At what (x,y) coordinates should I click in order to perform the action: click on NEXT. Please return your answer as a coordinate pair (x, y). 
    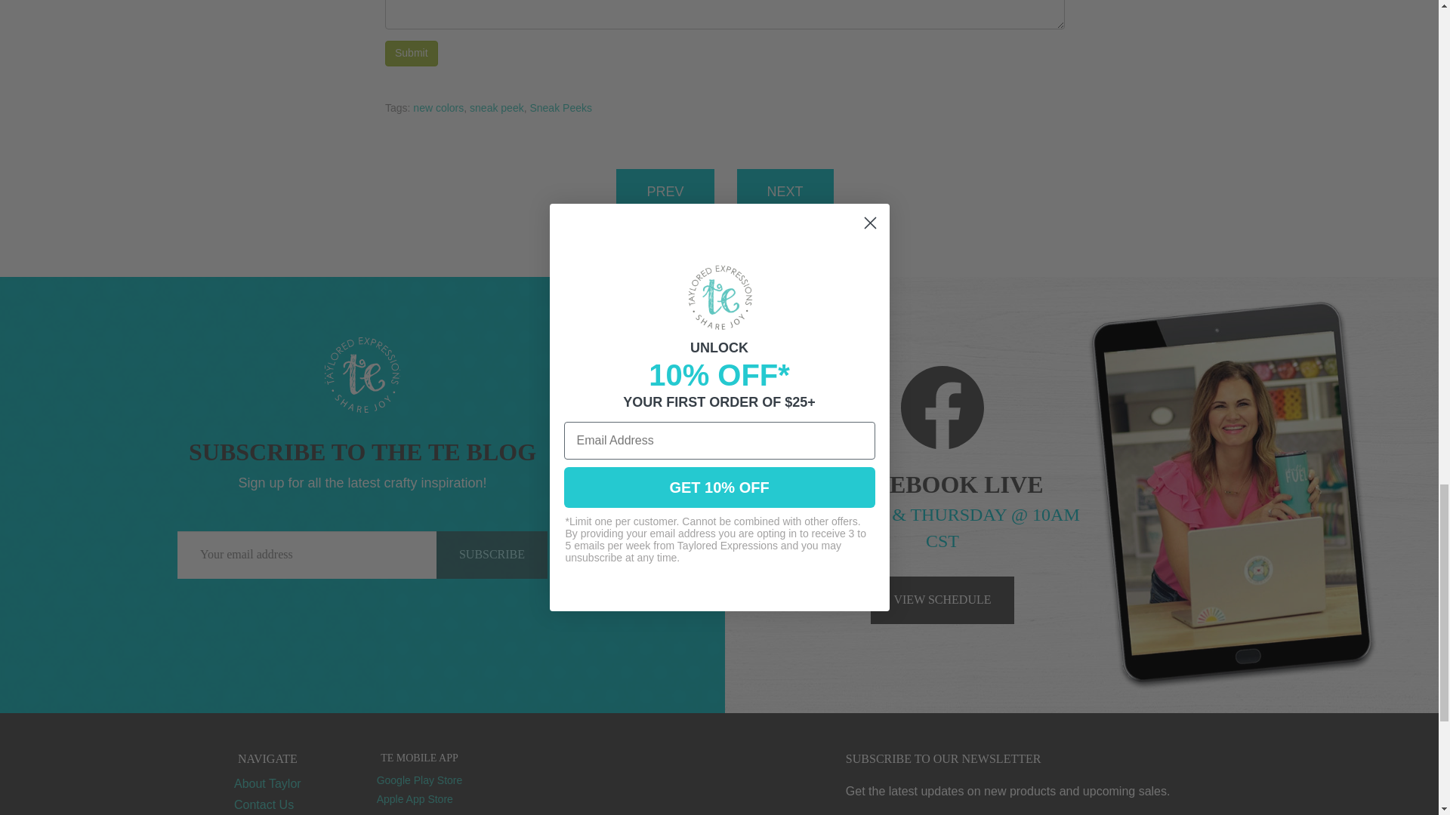
    Looking at the image, I should click on (785, 192).